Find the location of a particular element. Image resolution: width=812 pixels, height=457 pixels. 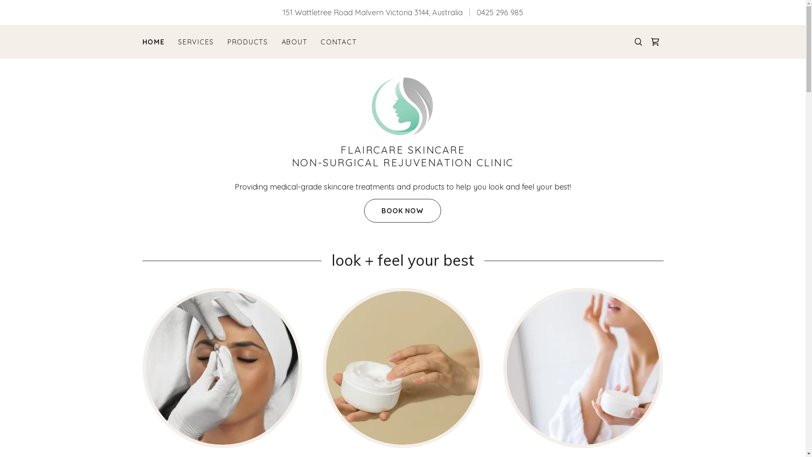

PRODUCTS is located at coordinates (248, 42).